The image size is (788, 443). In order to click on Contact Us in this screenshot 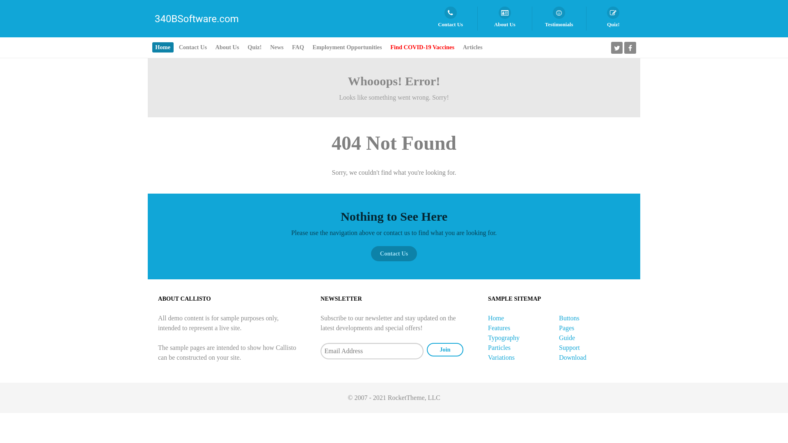, I will do `click(451, 19)`.